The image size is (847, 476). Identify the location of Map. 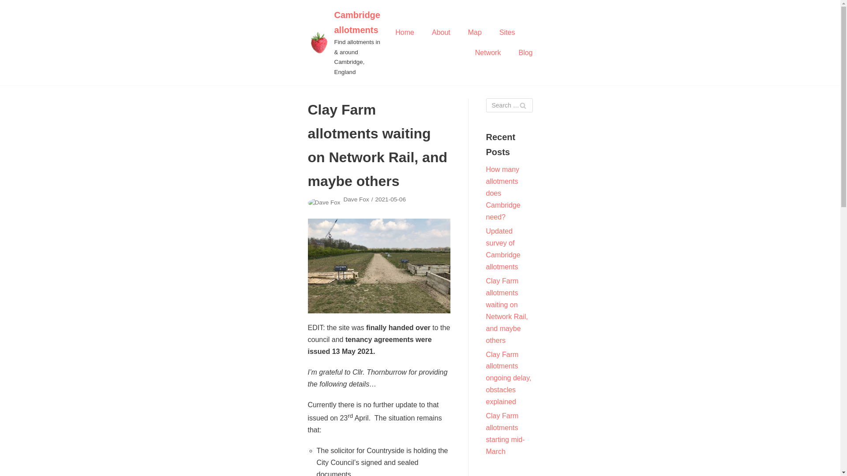
(475, 33).